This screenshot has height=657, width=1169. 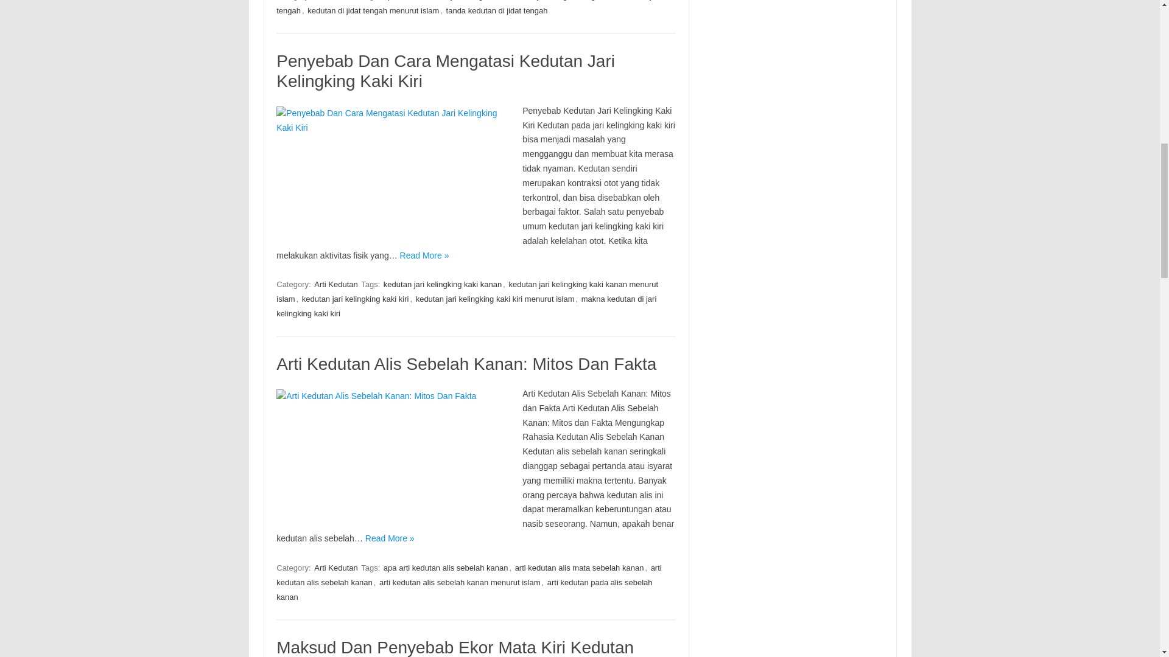 What do you see at coordinates (466, 291) in the screenshot?
I see `kedutan jari kelingking kaki kanan menurut islam` at bounding box center [466, 291].